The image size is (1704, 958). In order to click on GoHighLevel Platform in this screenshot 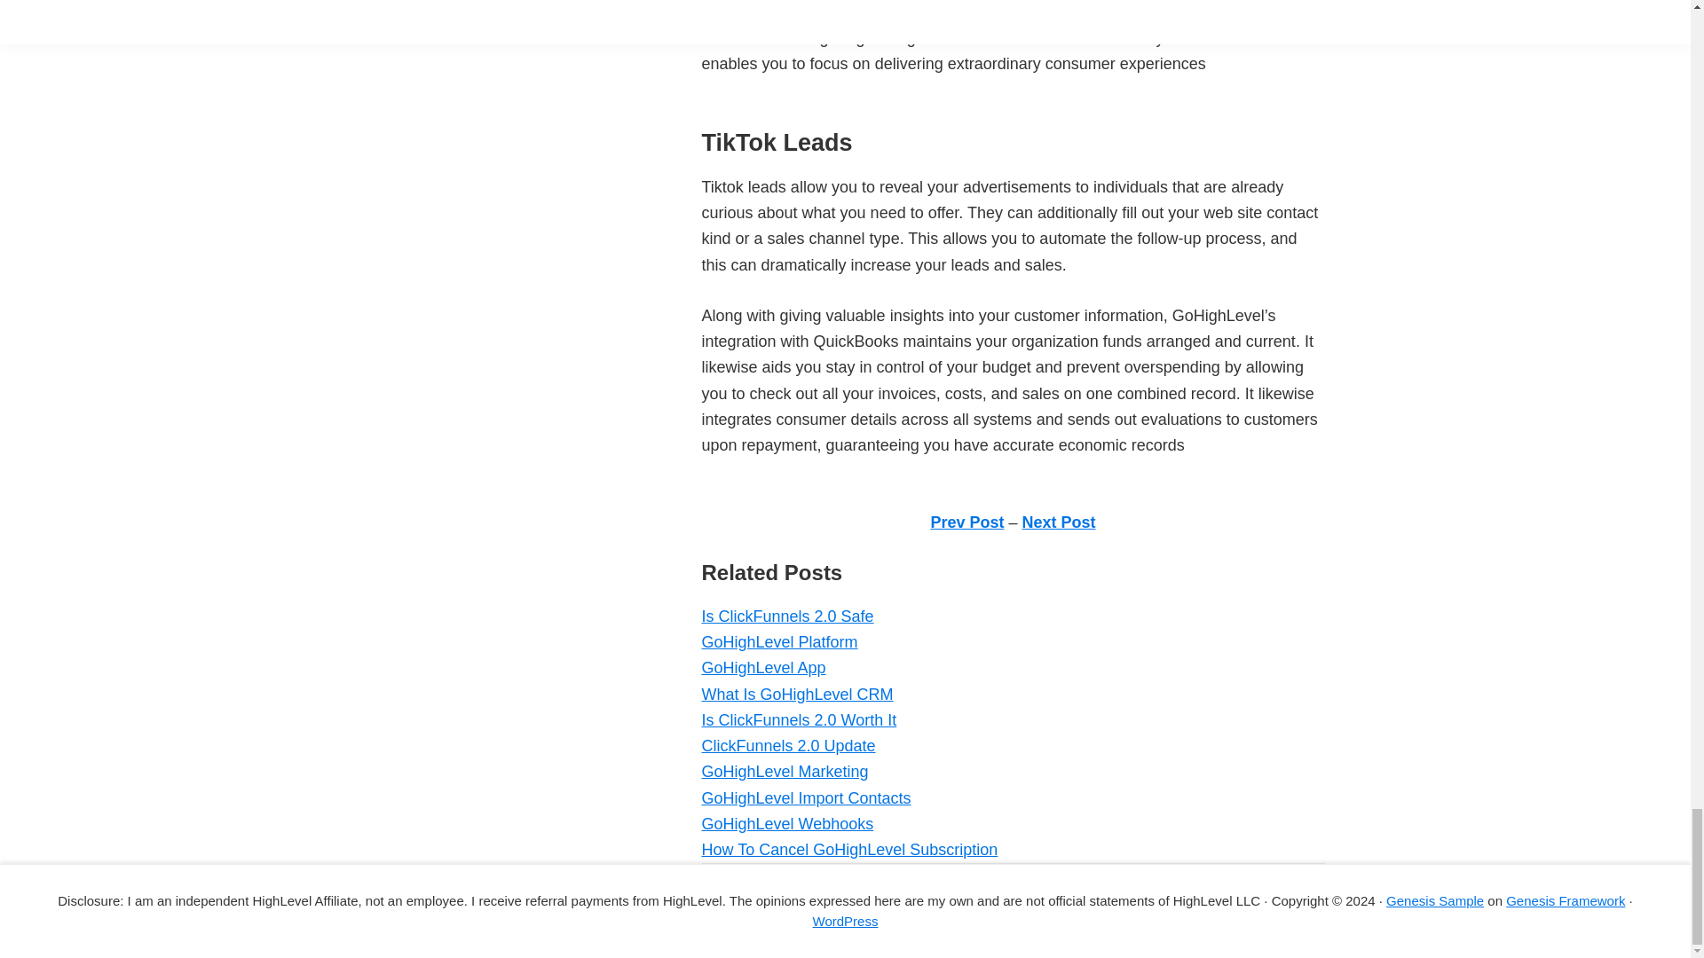, I will do `click(778, 642)`.